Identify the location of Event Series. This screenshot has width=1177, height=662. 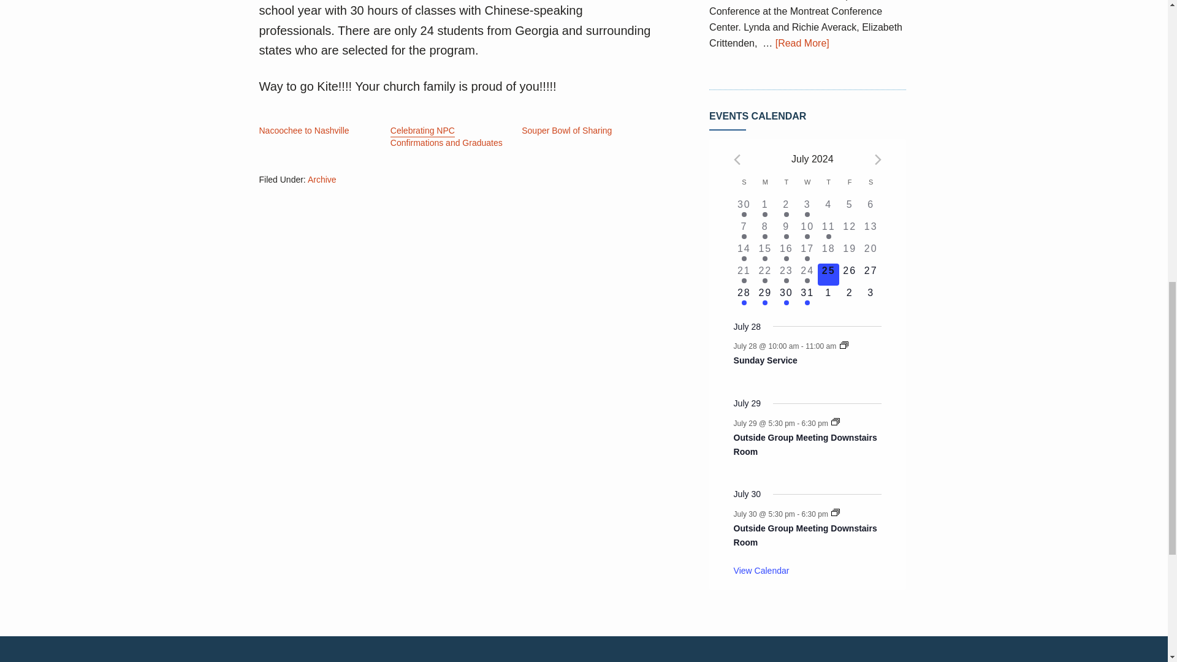
(835, 422).